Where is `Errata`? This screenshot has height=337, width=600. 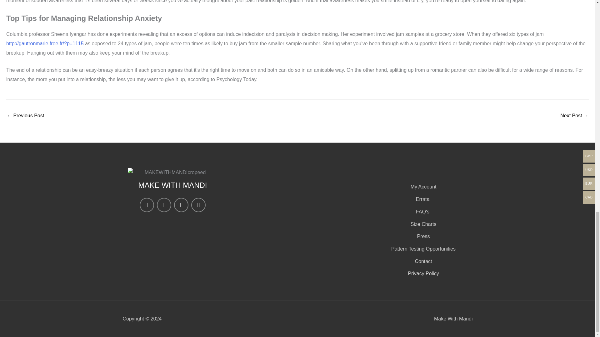
Errata is located at coordinates (422, 199).